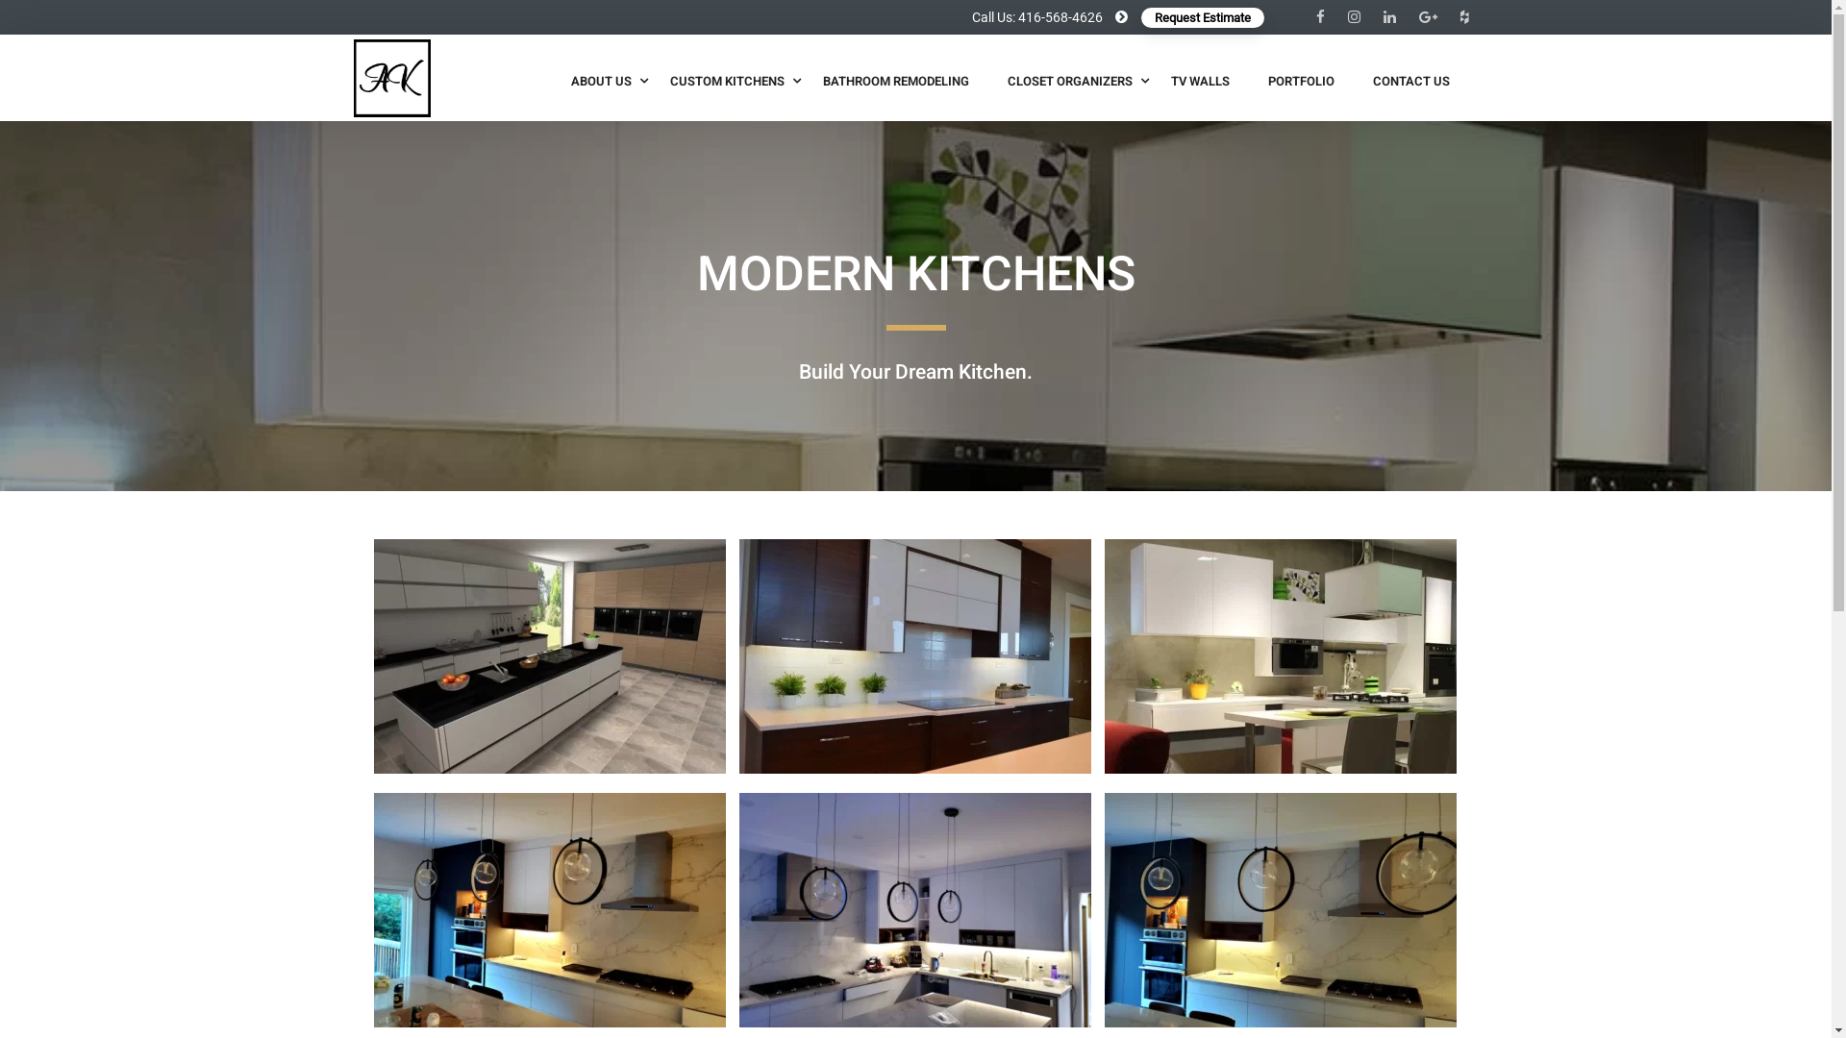  What do you see at coordinates (602, 81) in the screenshot?
I see `ABOUT US` at bounding box center [602, 81].